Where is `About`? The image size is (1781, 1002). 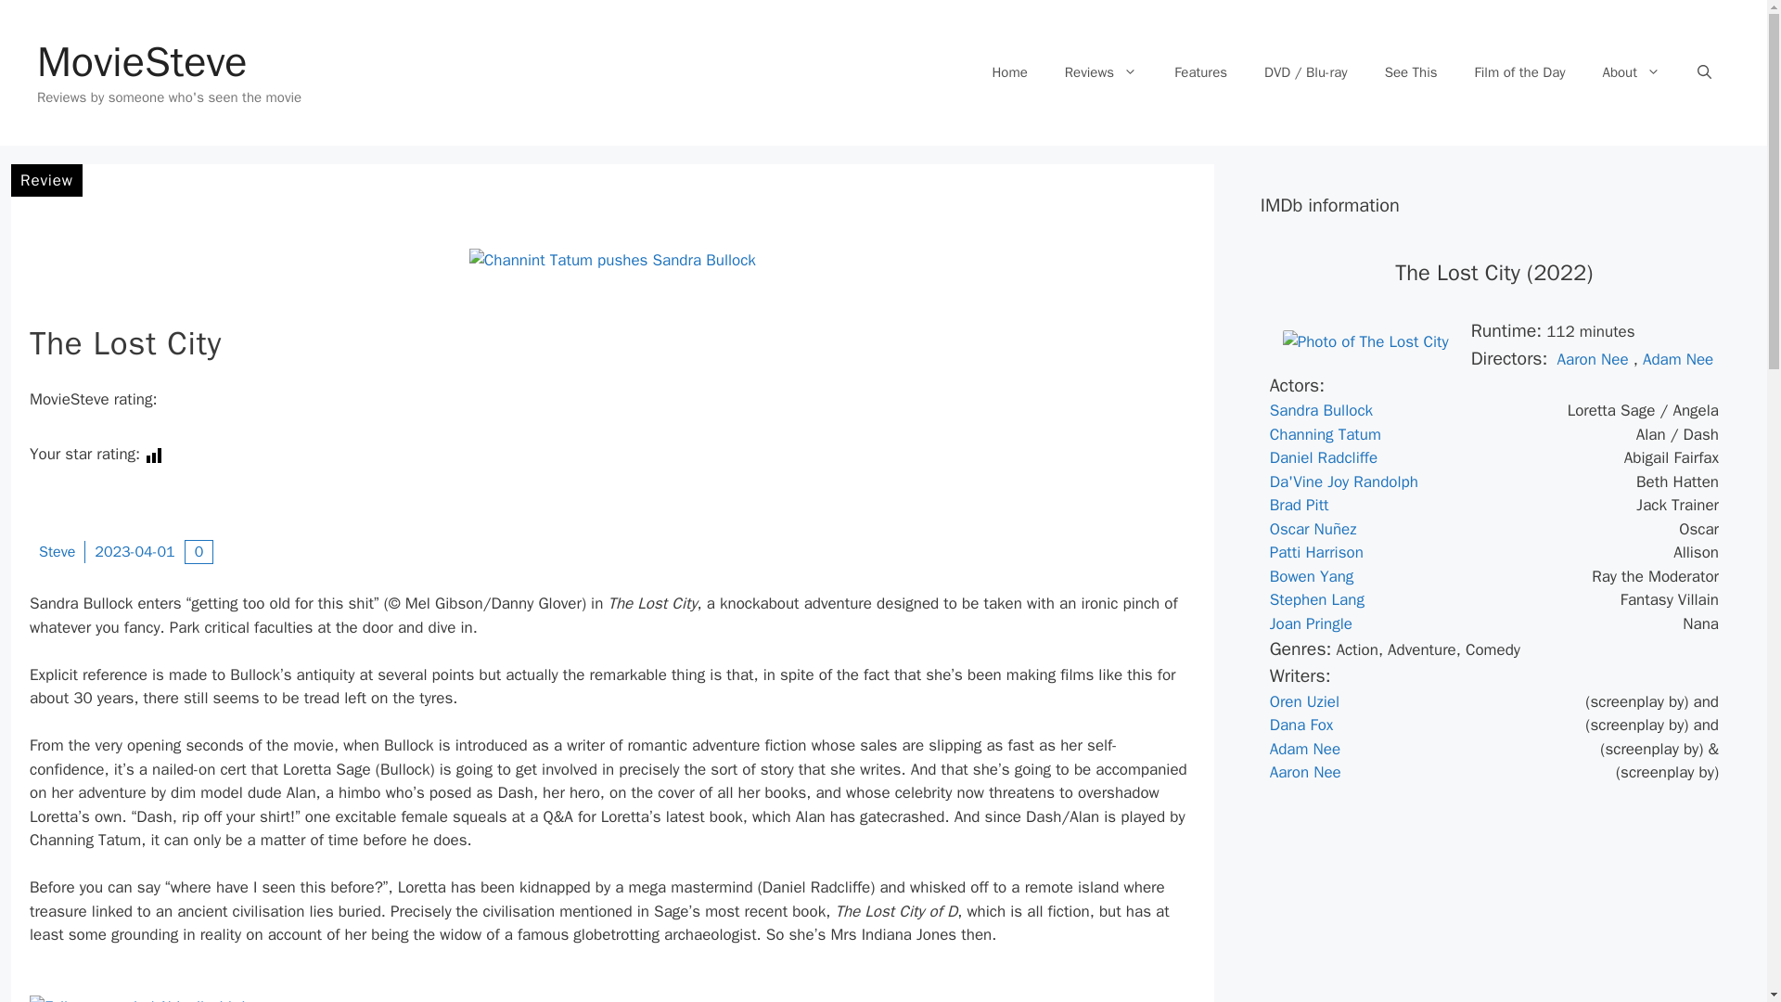
About is located at coordinates (1632, 72).